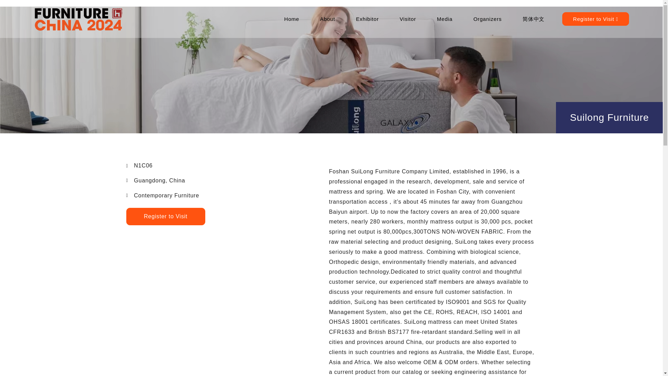  I want to click on About, so click(327, 19).